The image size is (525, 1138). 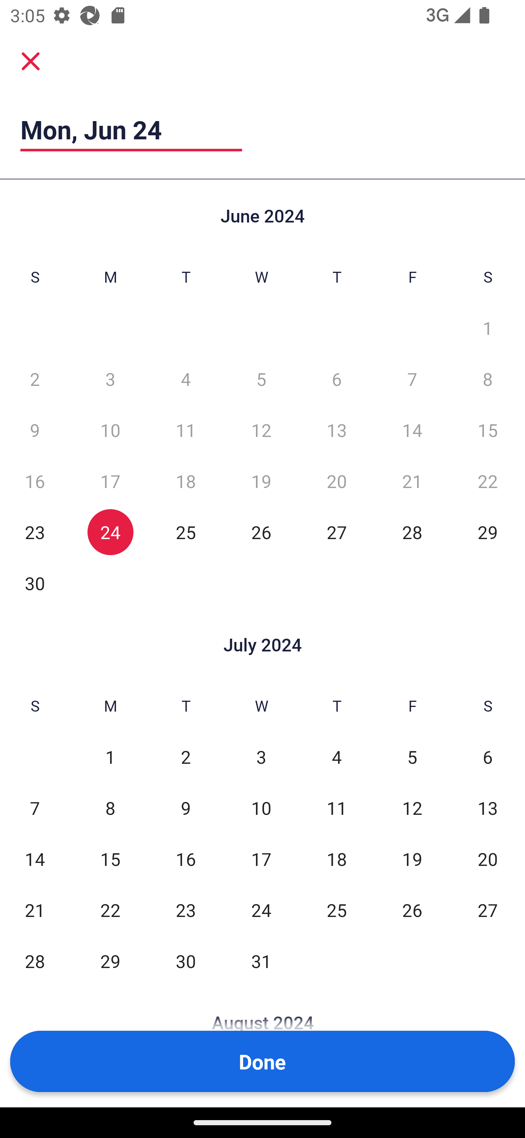 I want to click on 6 Sat, Jul 6, Not Selected, so click(x=488, y=757).